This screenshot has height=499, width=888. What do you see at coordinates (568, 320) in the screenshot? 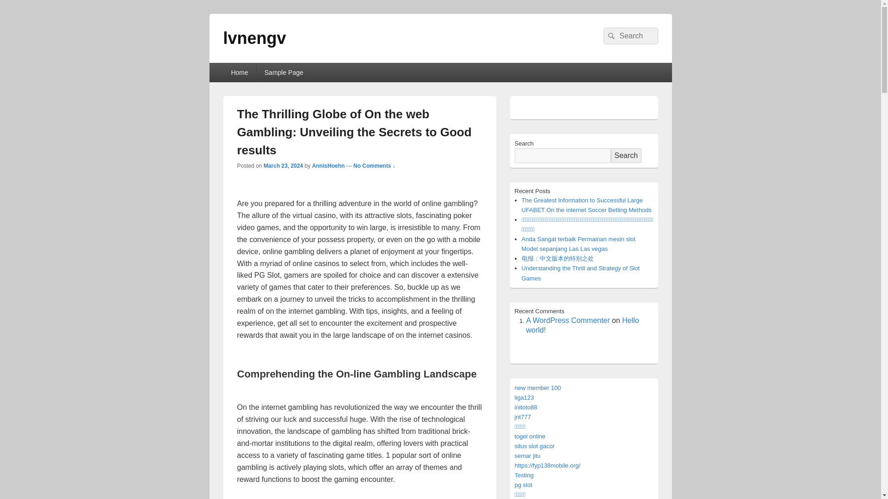
I see `A WordPress Commenter` at bounding box center [568, 320].